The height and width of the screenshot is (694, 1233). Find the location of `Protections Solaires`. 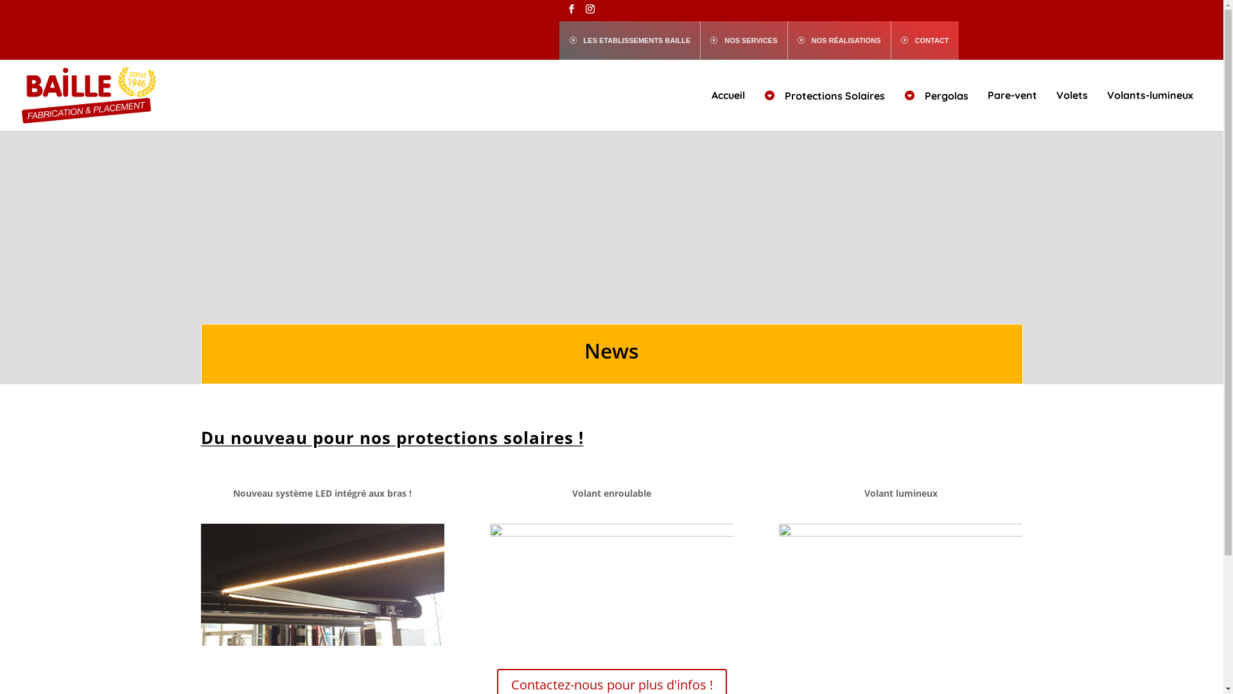

Protections Solaires is located at coordinates (825, 110).